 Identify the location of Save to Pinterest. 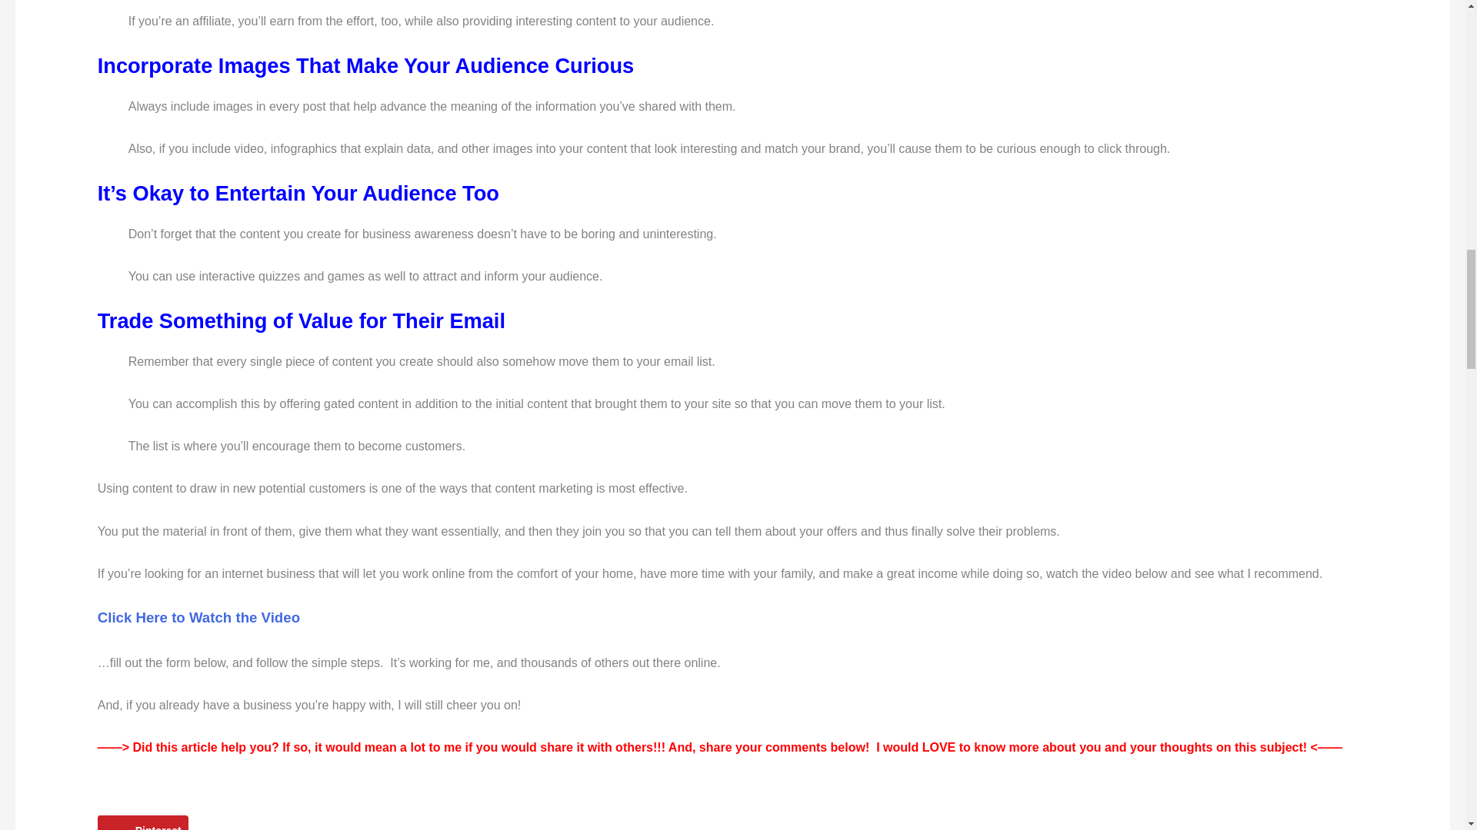
(143, 822).